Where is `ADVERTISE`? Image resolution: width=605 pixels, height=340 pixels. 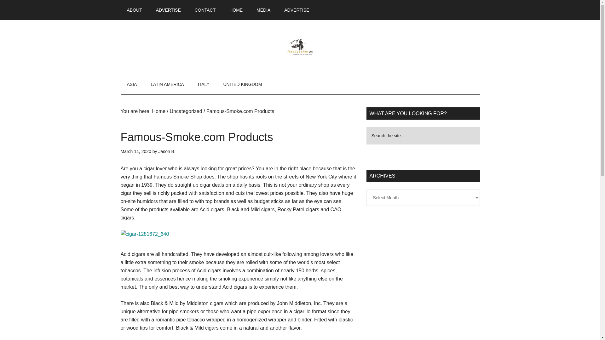
ADVERTISE is located at coordinates (168, 10).